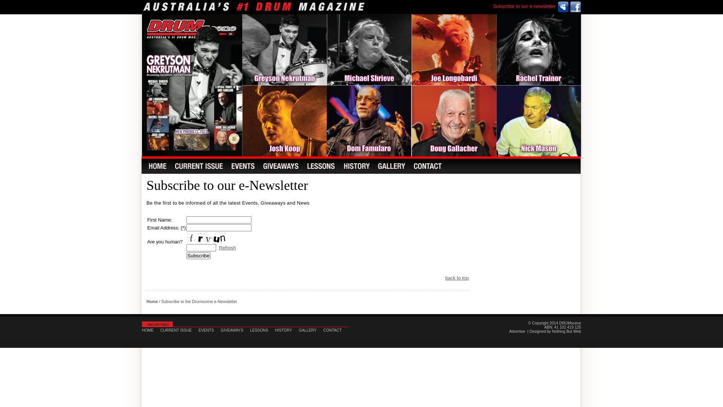 This screenshot has height=407, width=723. Describe the element at coordinates (287, 330) in the screenshot. I see `HISTORY` at that location.